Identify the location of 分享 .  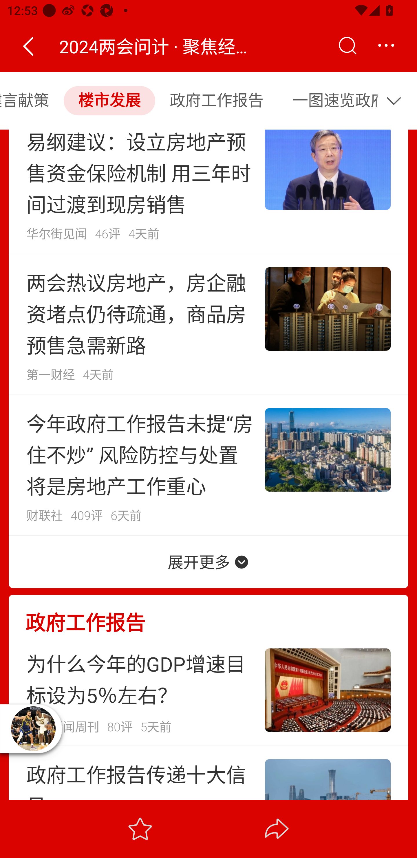
(277, 829).